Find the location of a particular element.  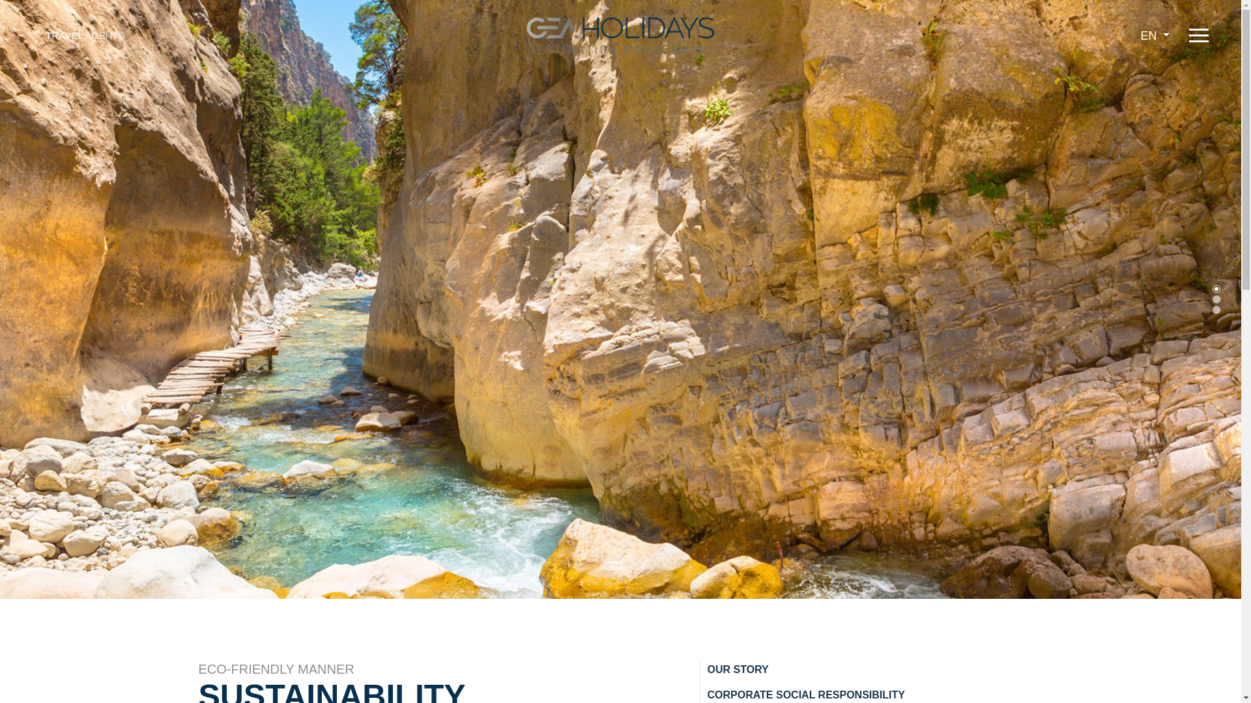

OUR STORY is located at coordinates (737, 669).